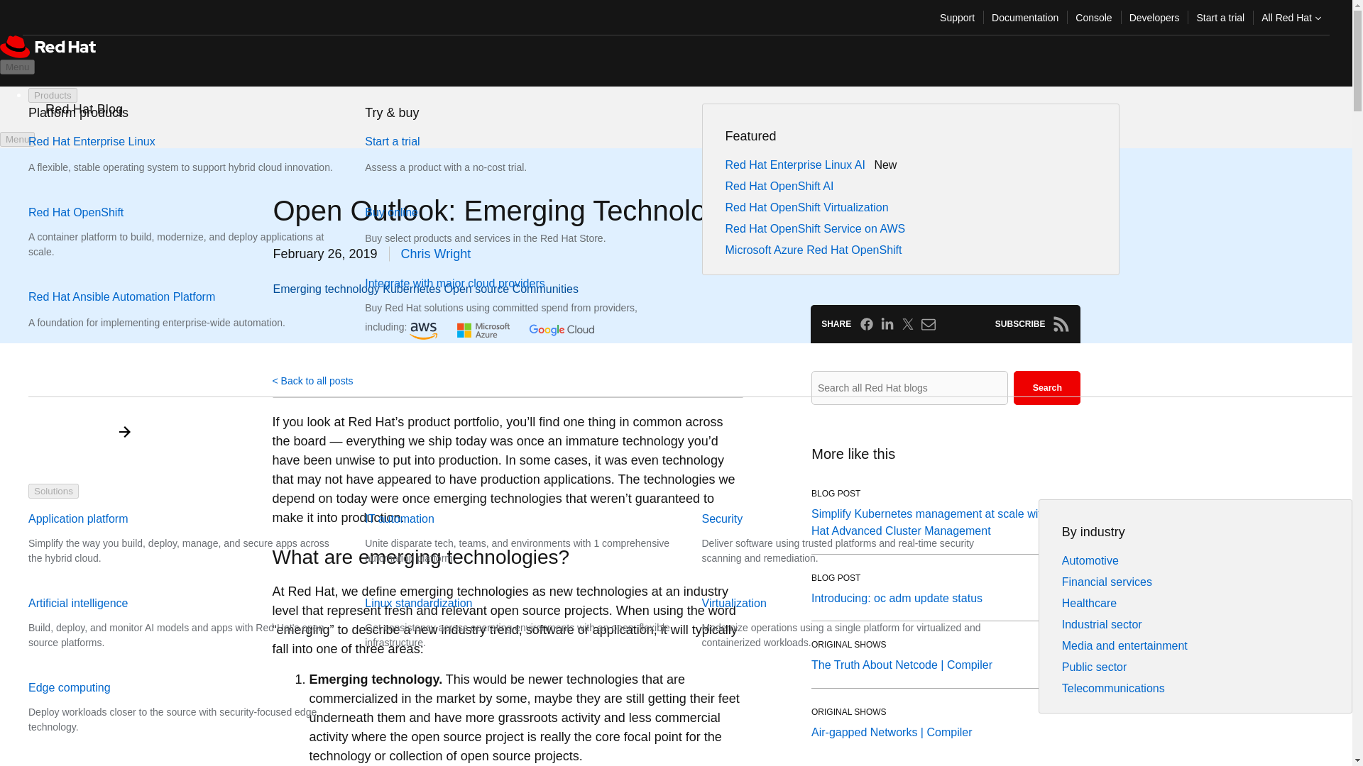  I want to click on Start a trialAssess a product with a no-cost trial., so click(473, 155).